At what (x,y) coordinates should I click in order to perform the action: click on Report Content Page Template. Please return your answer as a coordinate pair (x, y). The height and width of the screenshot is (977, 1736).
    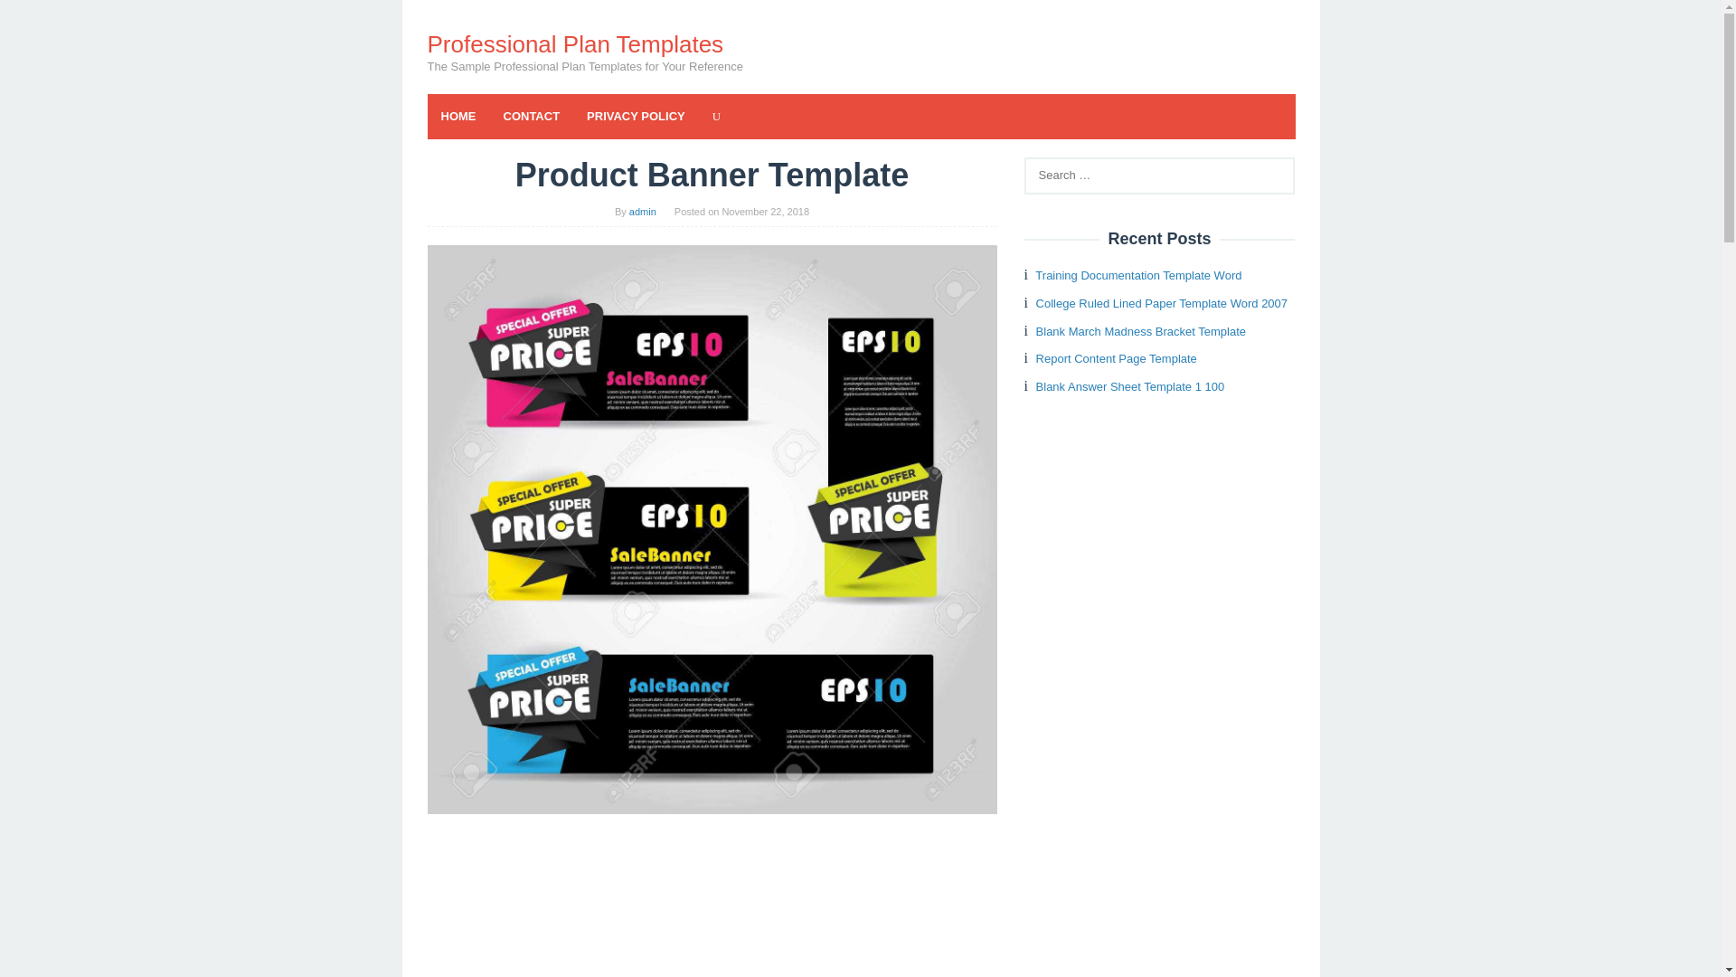
    Looking at the image, I should click on (1117, 358).